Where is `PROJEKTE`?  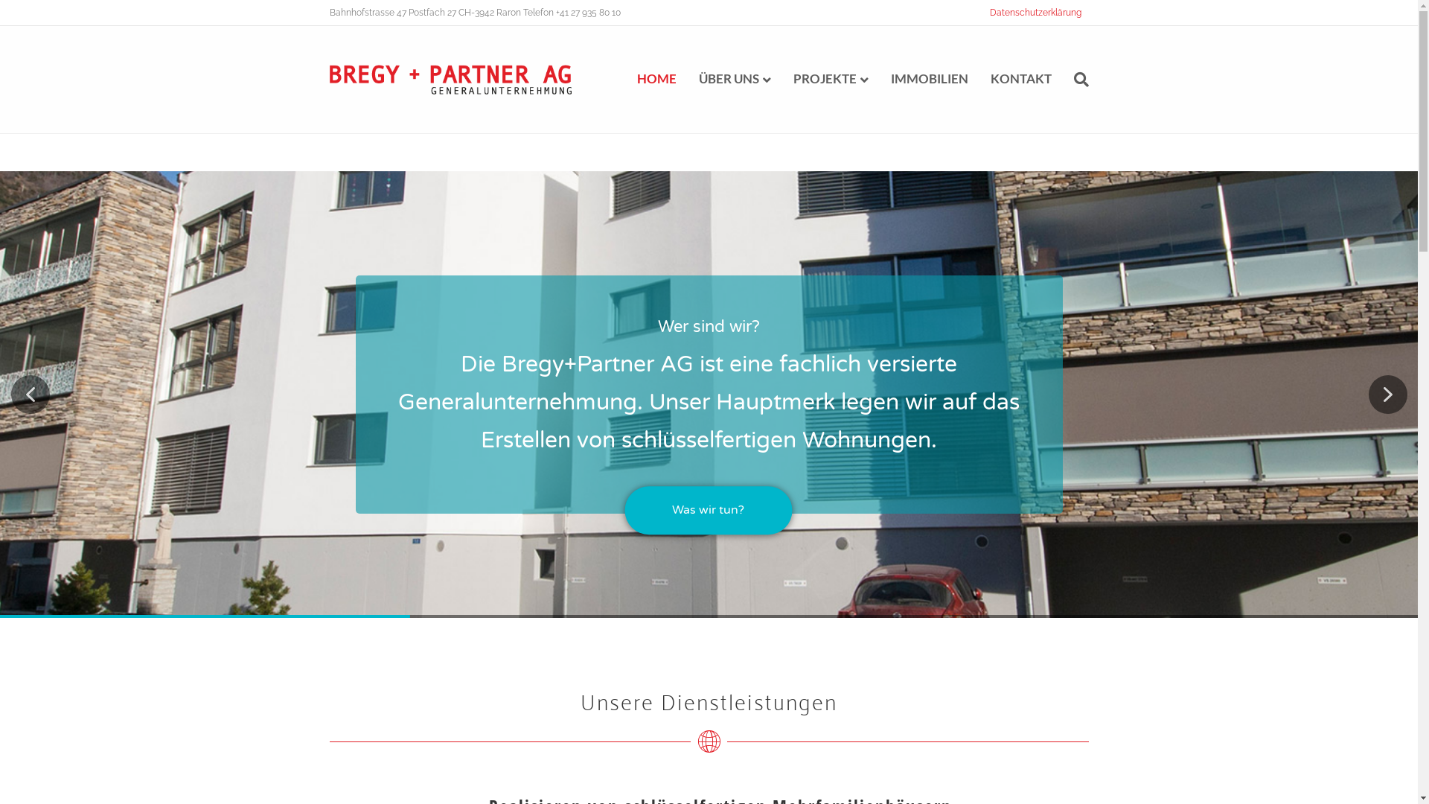 PROJEKTE is located at coordinates (831, 80).